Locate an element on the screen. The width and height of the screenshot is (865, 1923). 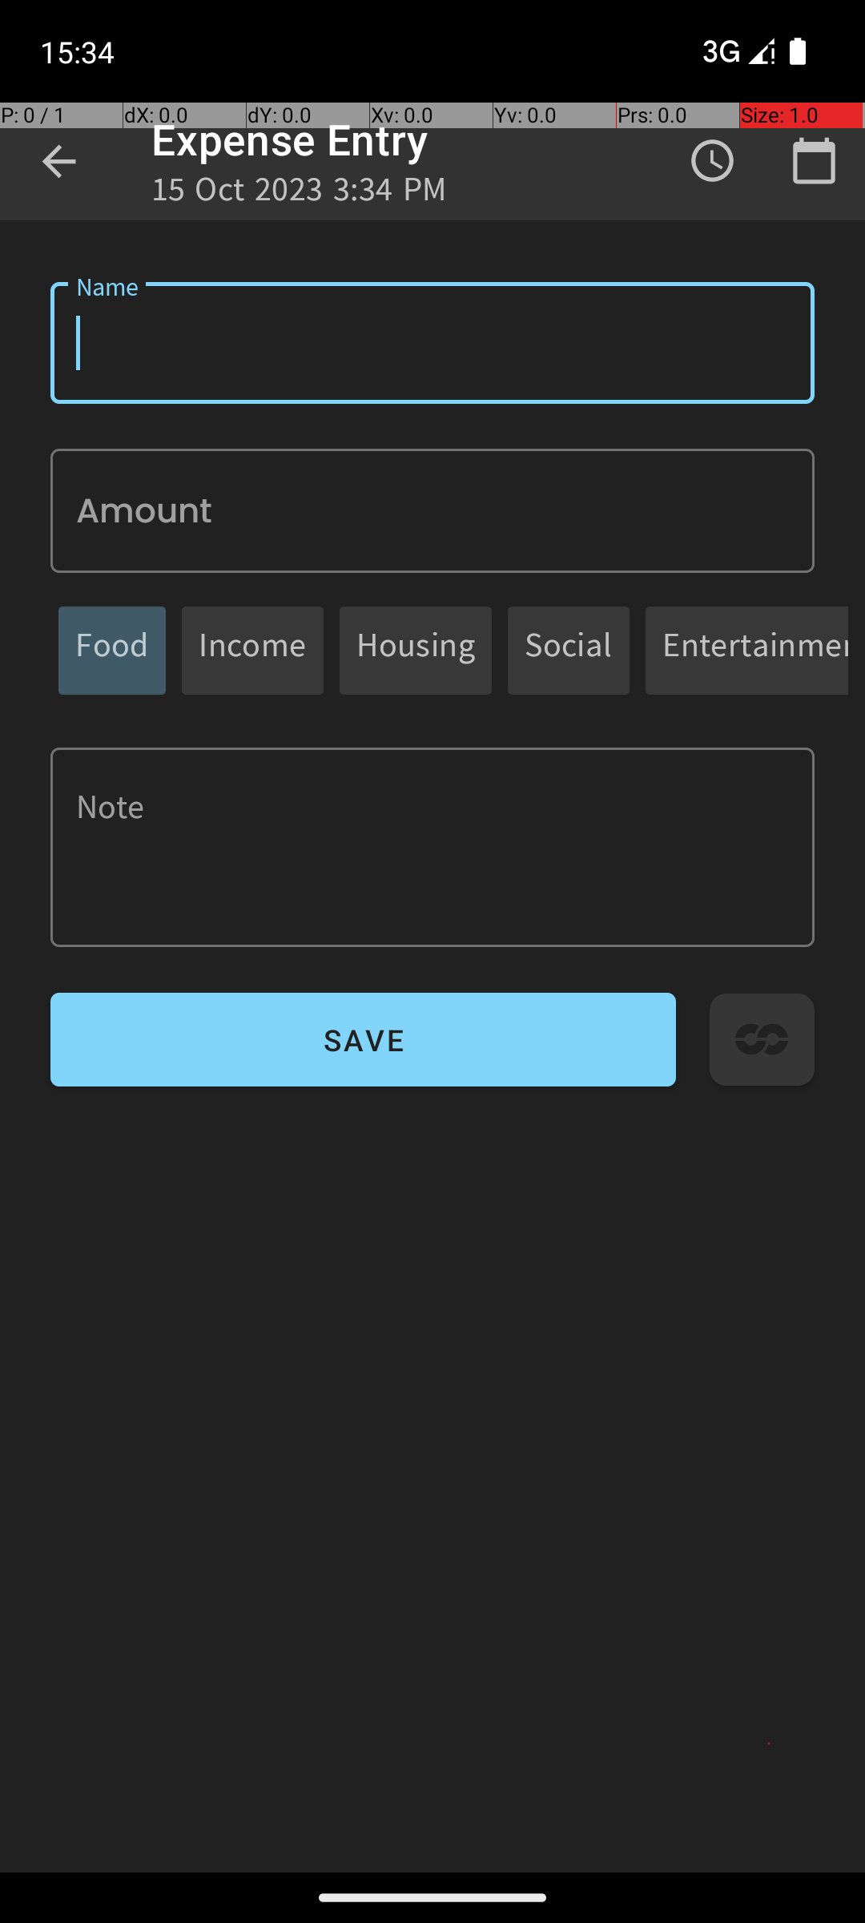
Income is located at coordinates (253, 651).